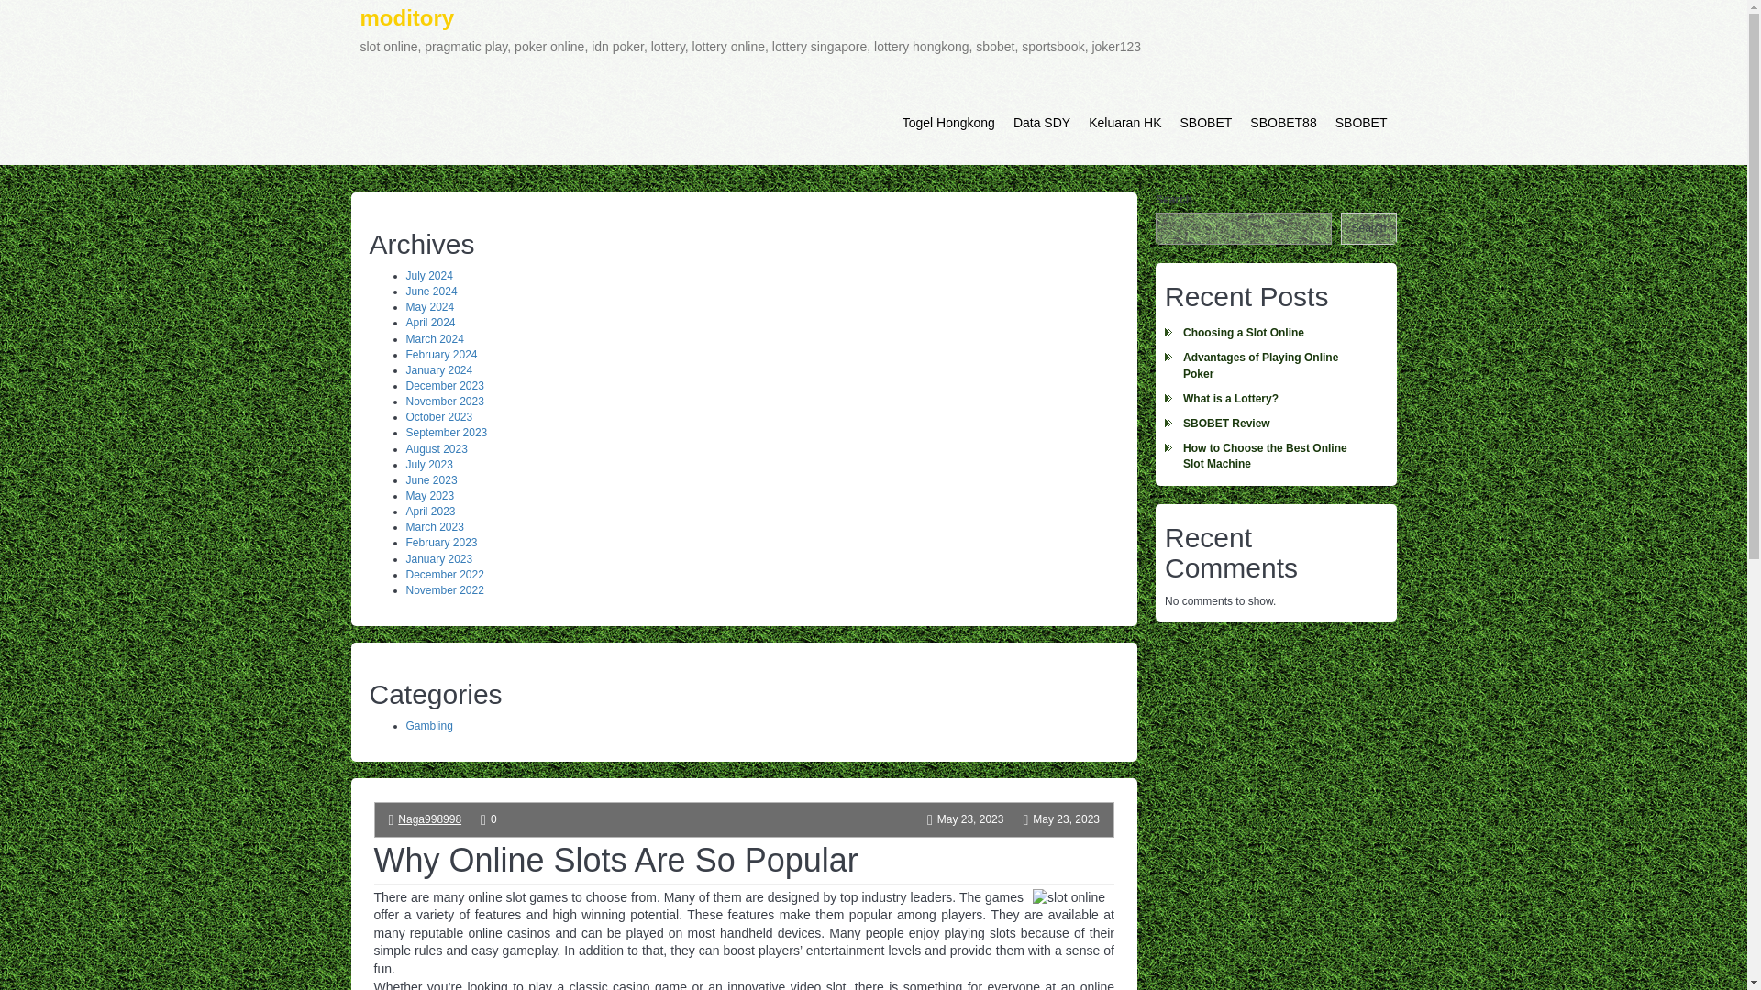  I want to click on Data SDY, so click(1041, 123).